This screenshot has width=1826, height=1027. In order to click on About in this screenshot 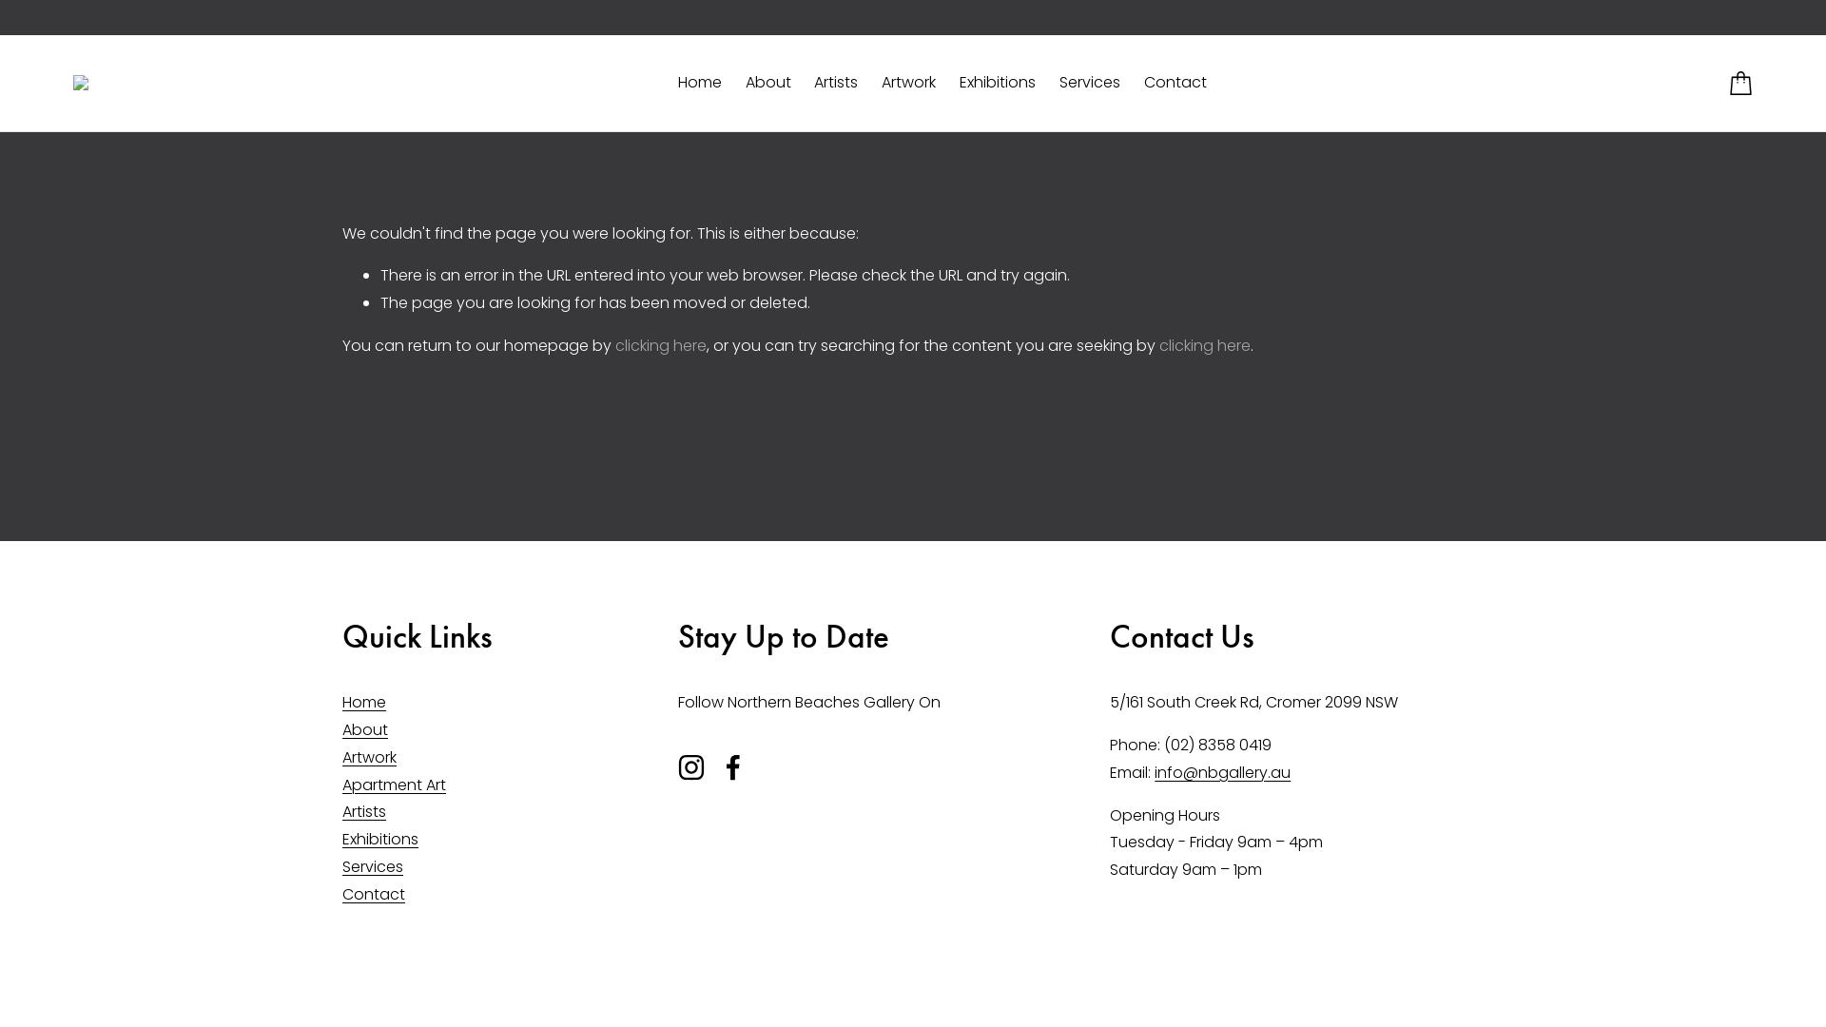, I will do `click(768, 83)`.